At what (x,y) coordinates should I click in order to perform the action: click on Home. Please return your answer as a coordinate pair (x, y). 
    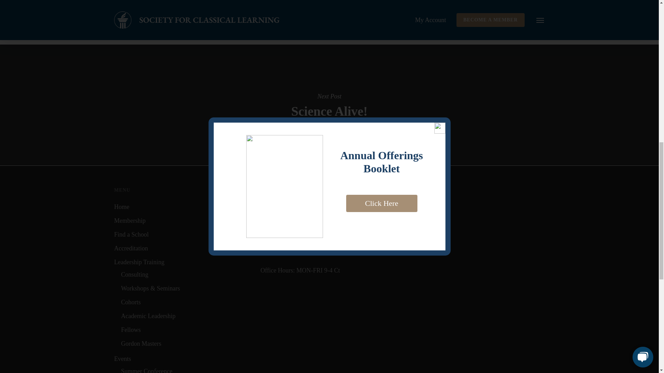
    Looking at the image, I should click on (183, 248).